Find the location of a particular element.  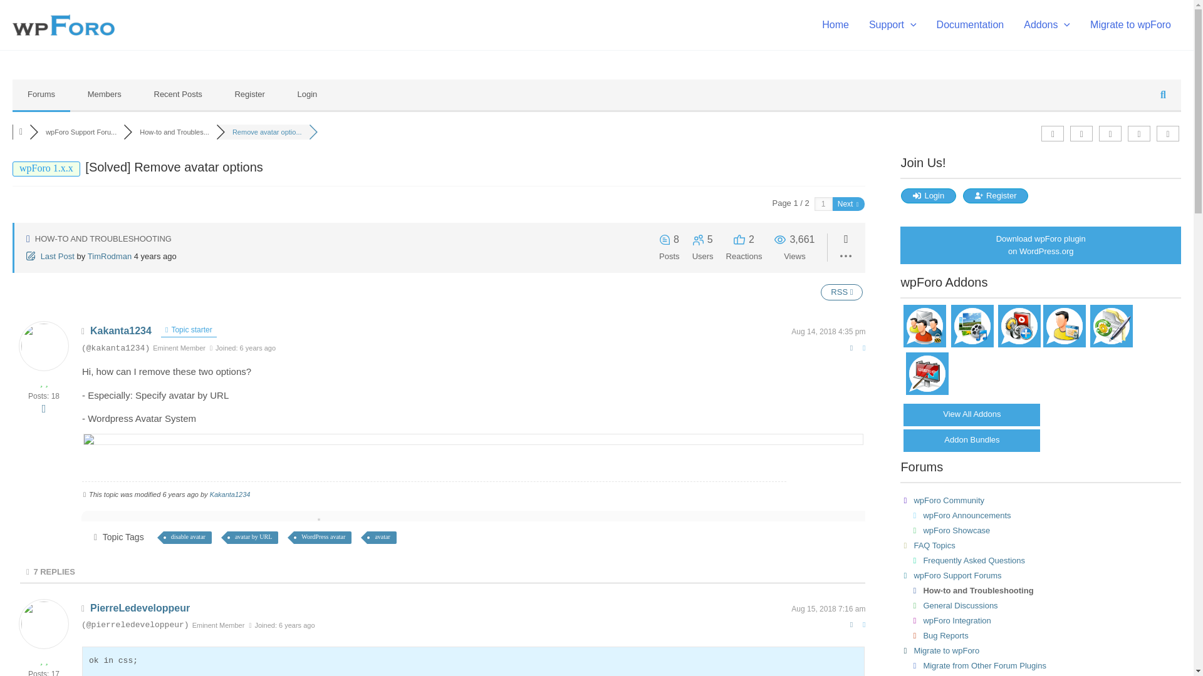

Support is located at coordinates (892, 25).